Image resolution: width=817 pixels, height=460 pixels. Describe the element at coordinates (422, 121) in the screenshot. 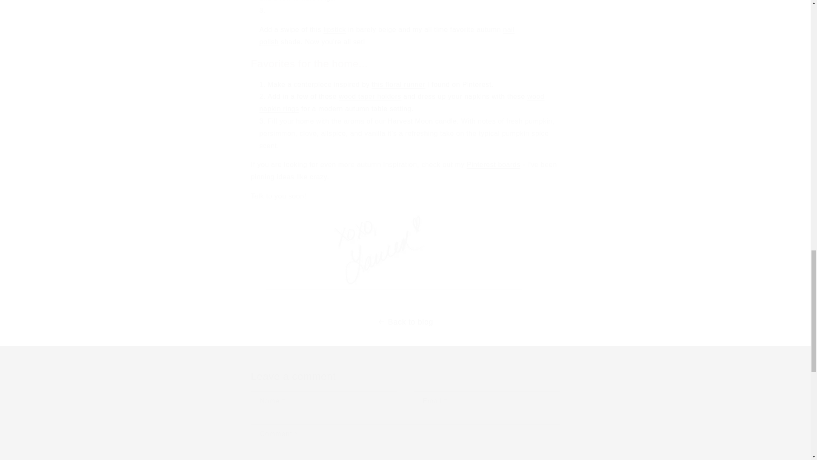

I see `Harvest Moon candle` at that location.